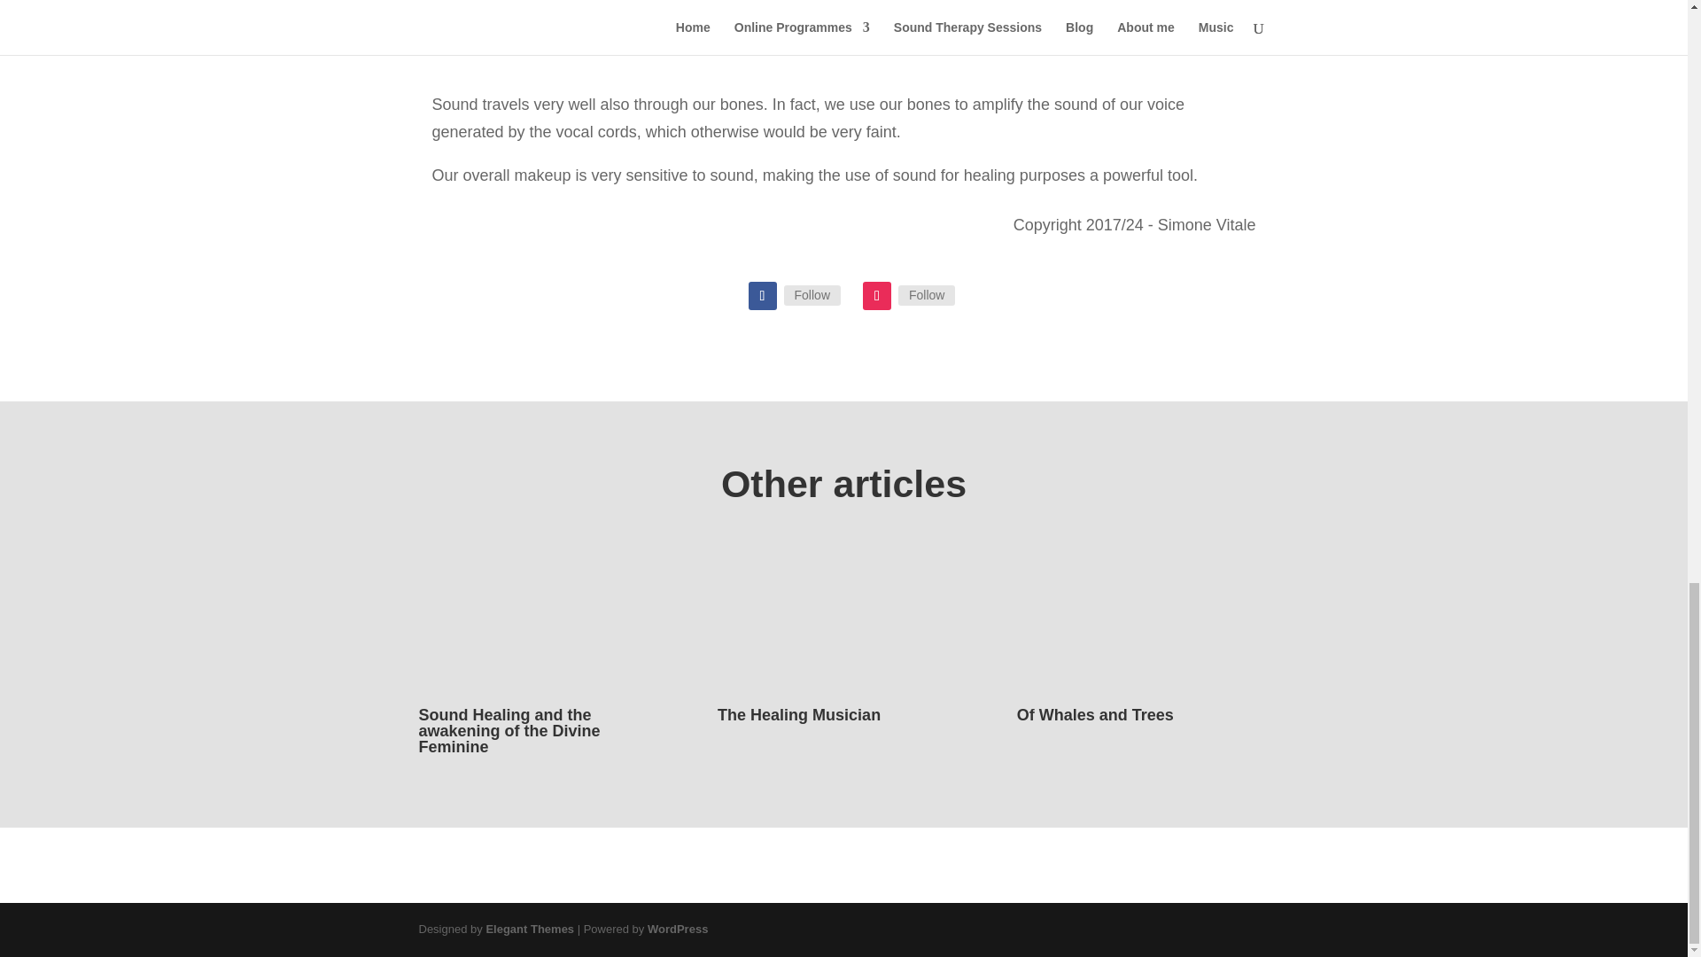 The height and width of the screenshot is (957, 1701). I want to click on The Healing Musician, so click(799, 714).